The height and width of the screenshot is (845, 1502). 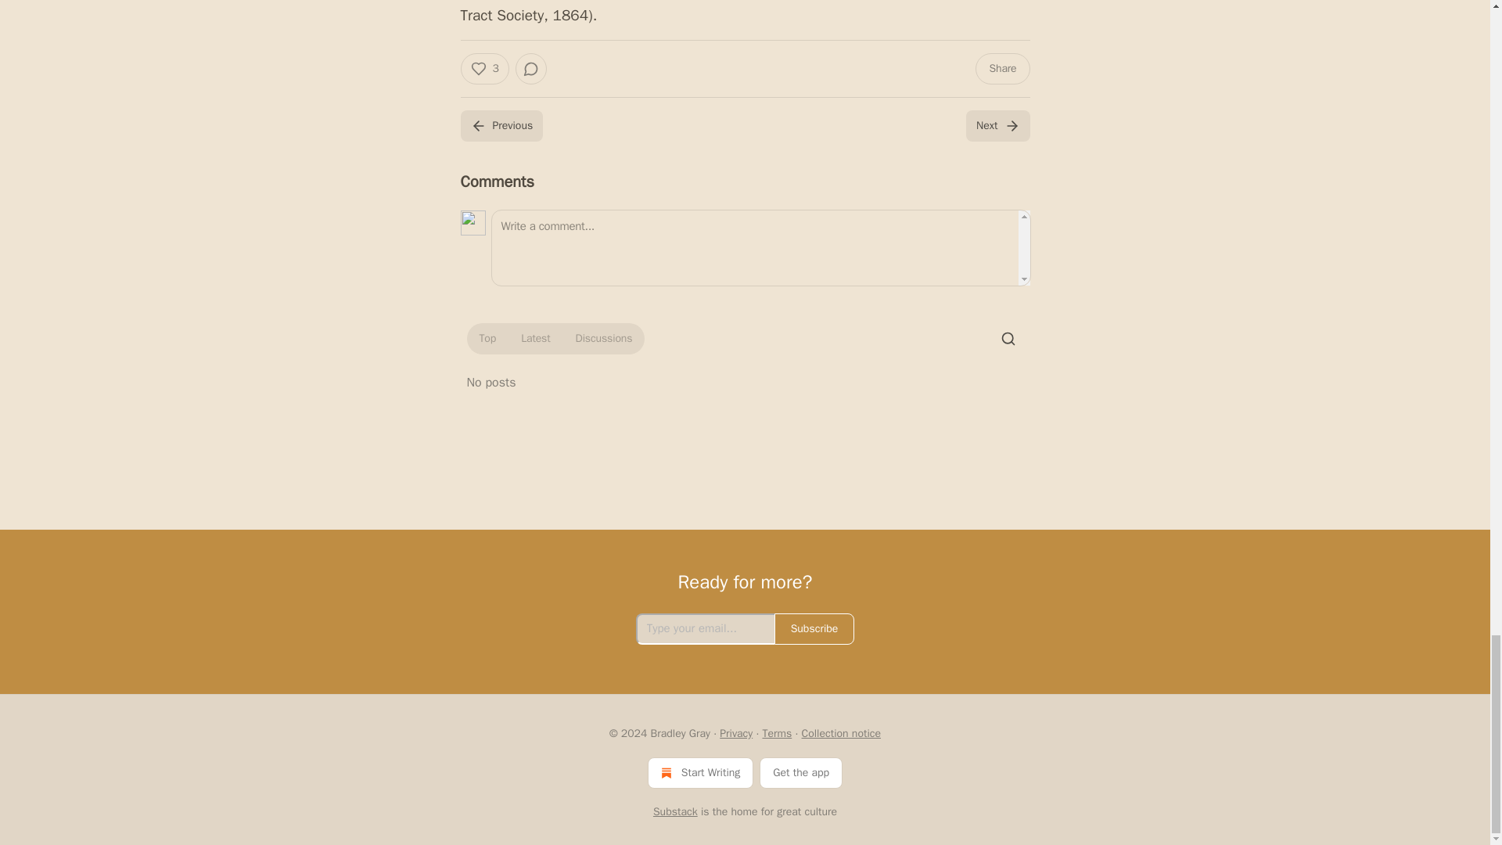 I want to click on Share, so click(x=1001, y=69).